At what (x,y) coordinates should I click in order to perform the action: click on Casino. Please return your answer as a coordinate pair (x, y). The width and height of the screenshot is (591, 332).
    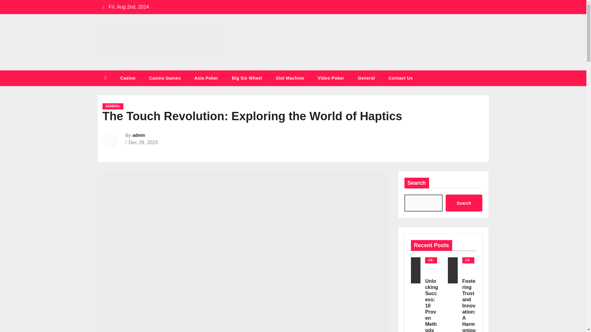
    Looking at the image, I should click on (128, 78).